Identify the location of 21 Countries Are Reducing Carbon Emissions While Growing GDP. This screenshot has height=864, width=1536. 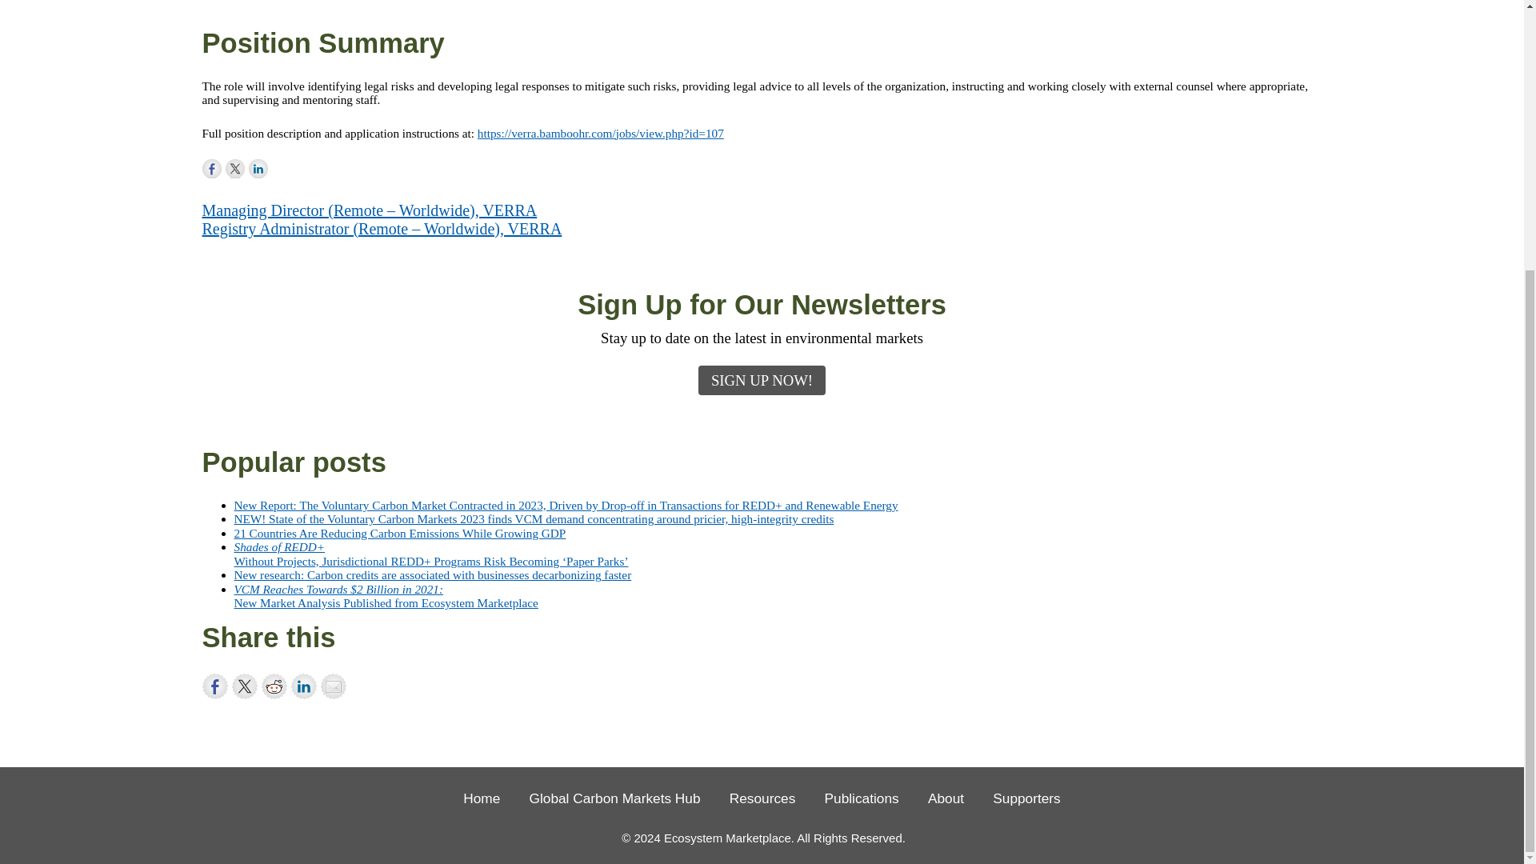
(398, 533).